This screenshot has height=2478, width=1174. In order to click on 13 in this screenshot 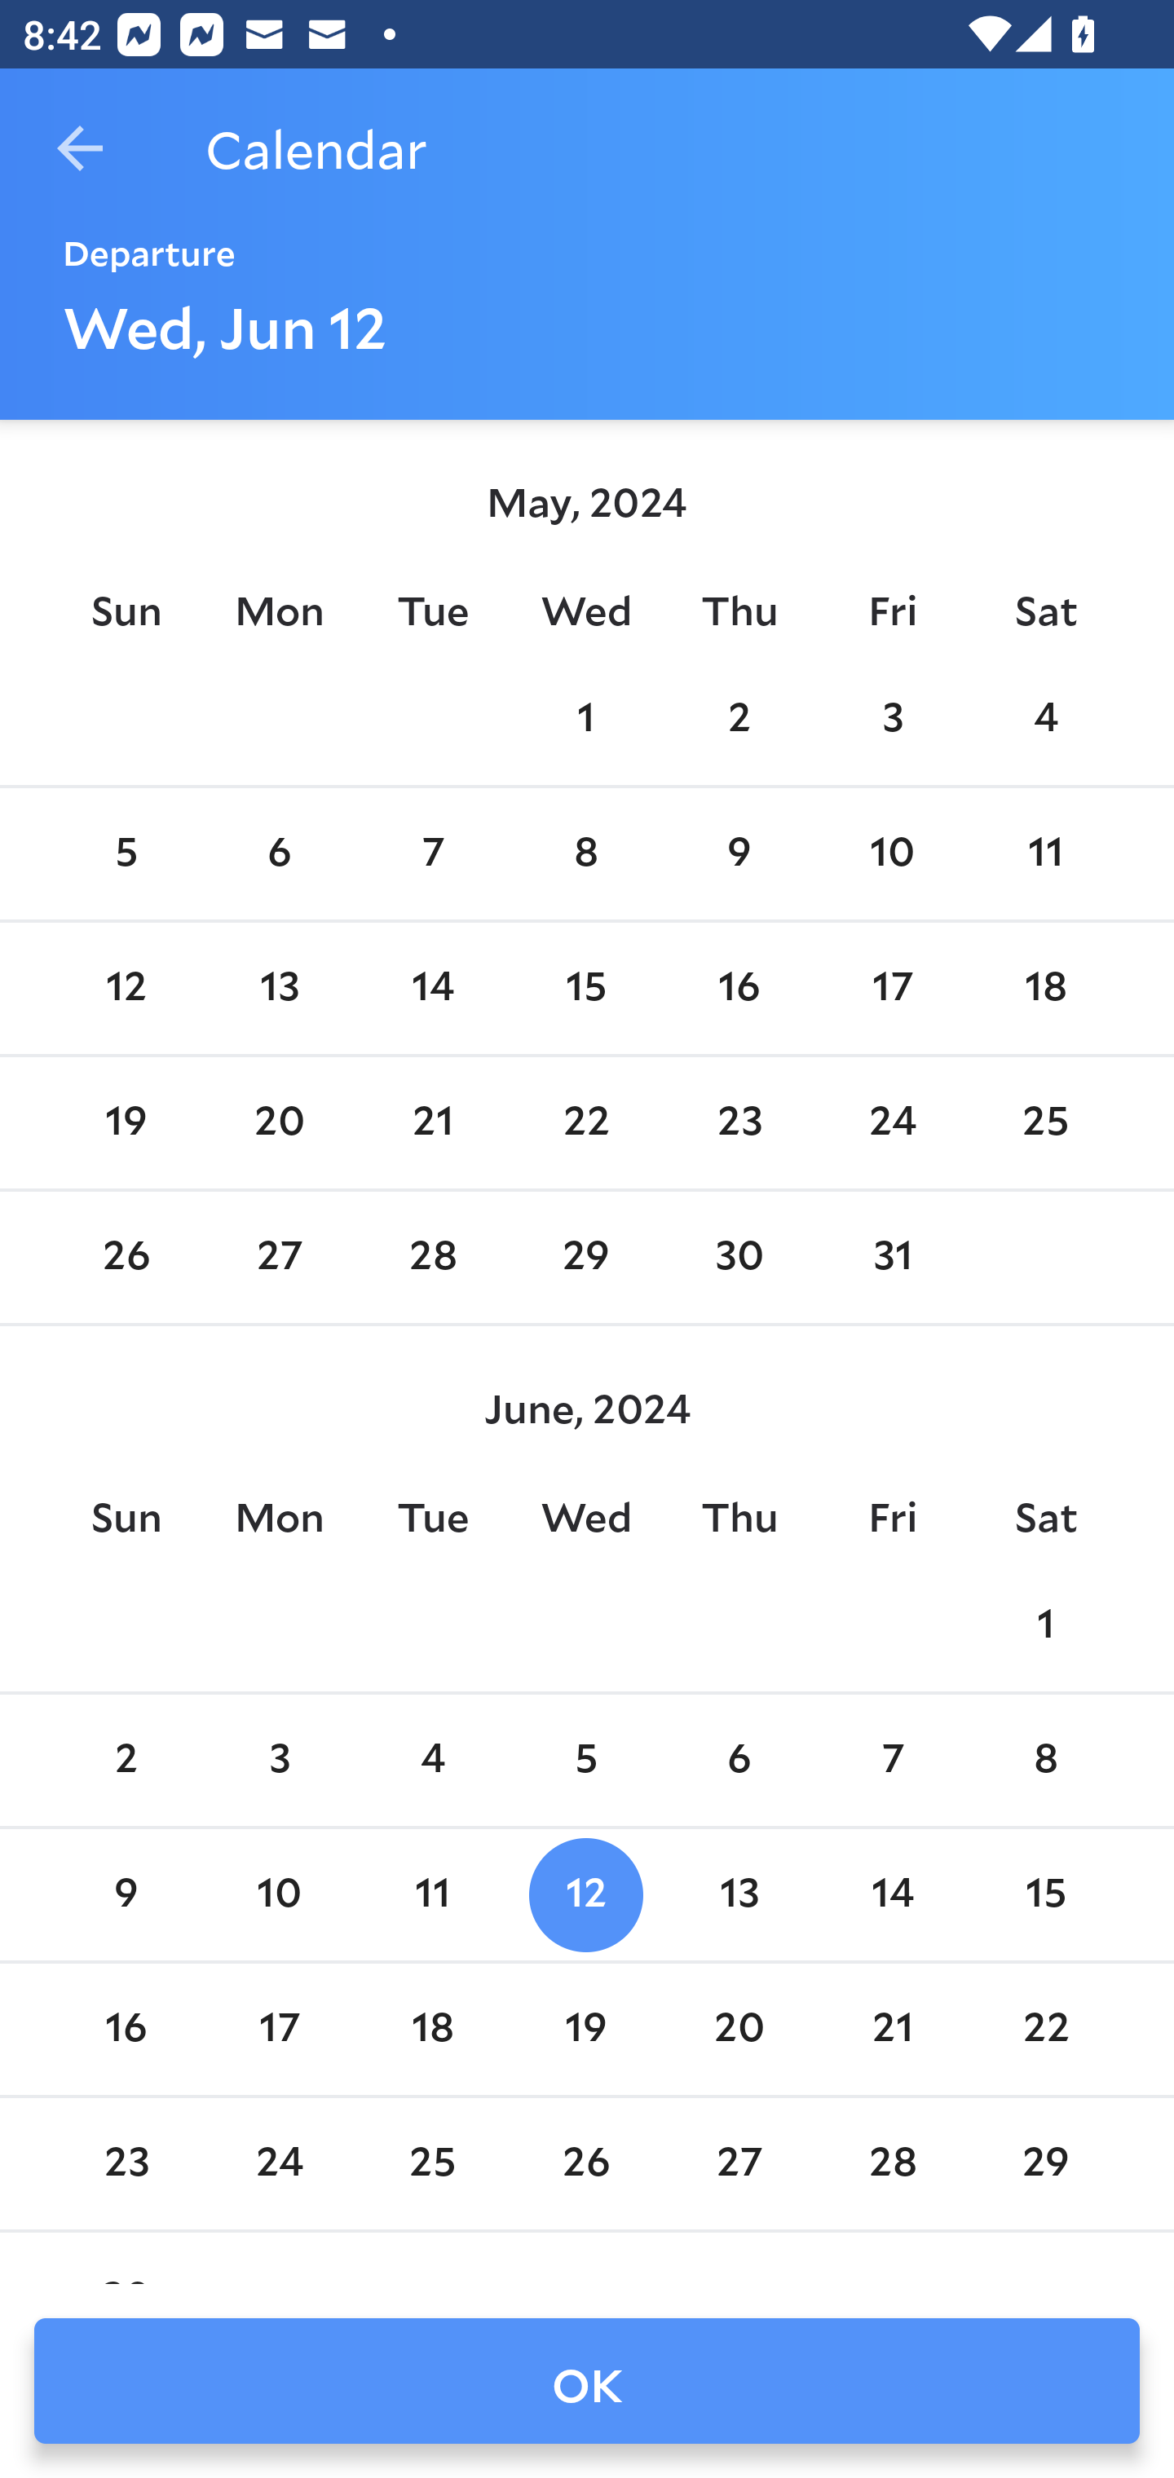, I will do `click(280, 988)`.